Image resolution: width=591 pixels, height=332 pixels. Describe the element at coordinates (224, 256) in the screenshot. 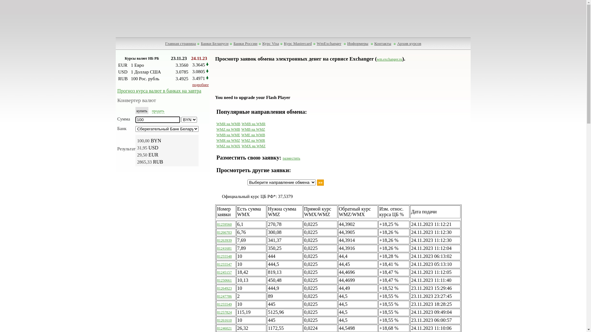

I see `81255548` at that location.